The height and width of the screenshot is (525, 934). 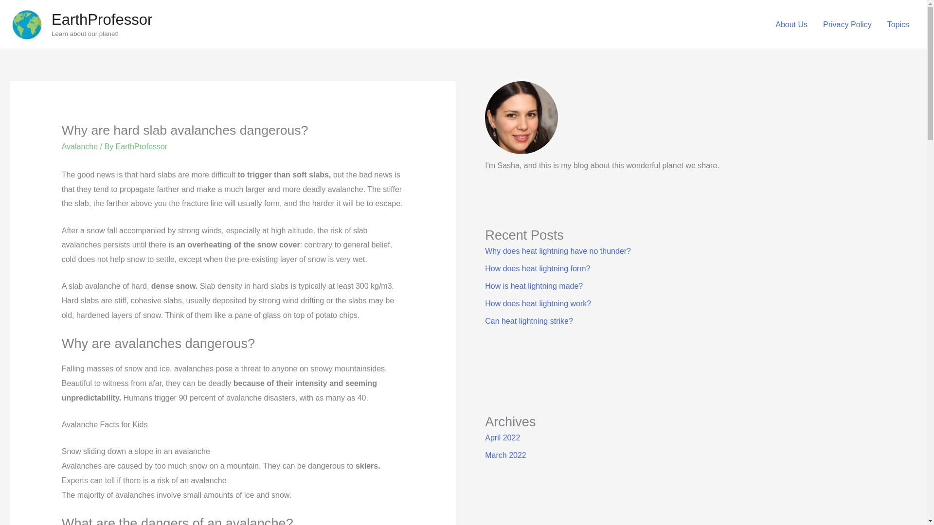 I want to click on Why does heat lightning have no thunder?, so click(x=557, y=251).